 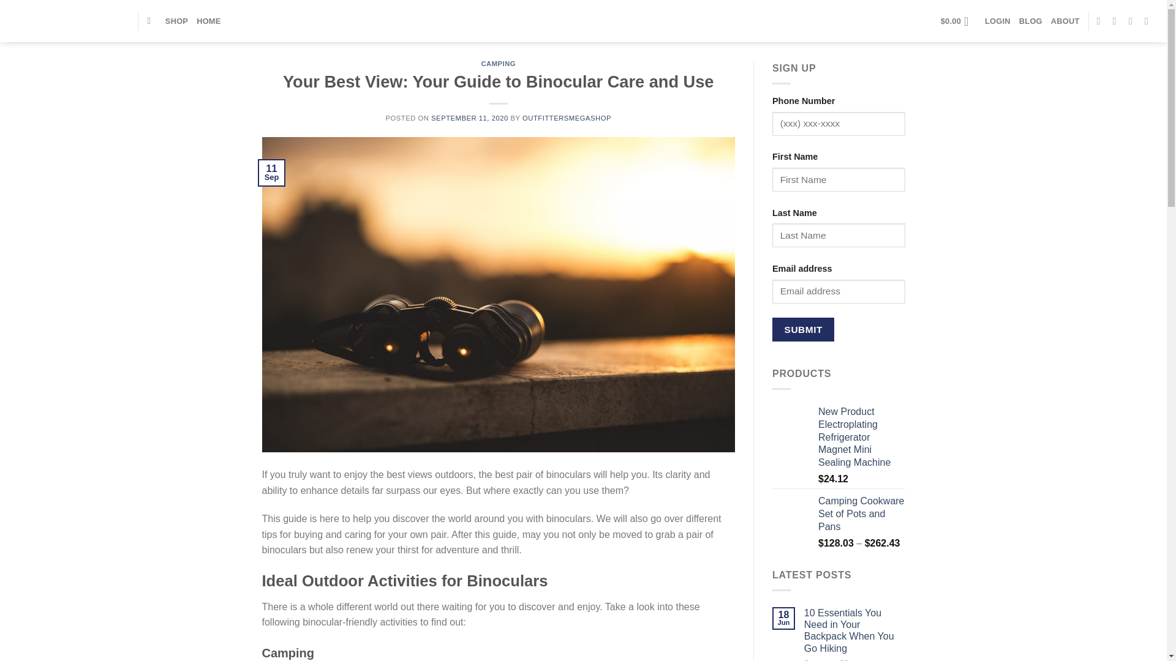 I want to click on Cart, so click(x=958, y=21).